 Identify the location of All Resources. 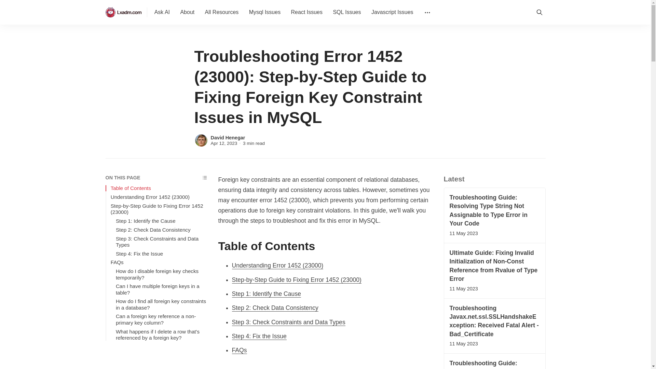
(221, 12).